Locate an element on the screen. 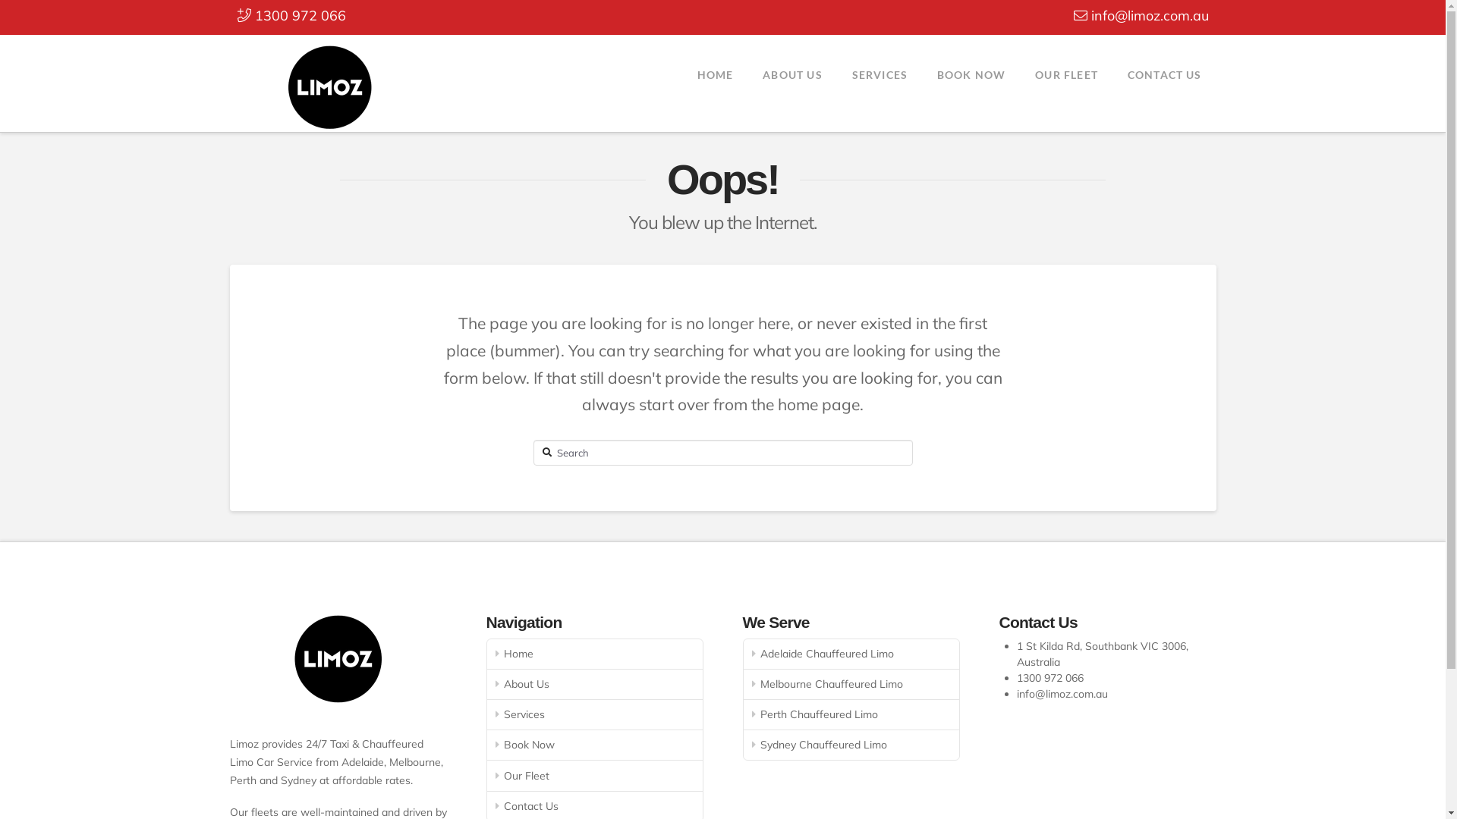 The height and width of the screenshot is (819, 1457). Home is located at coordinates (595, 654).